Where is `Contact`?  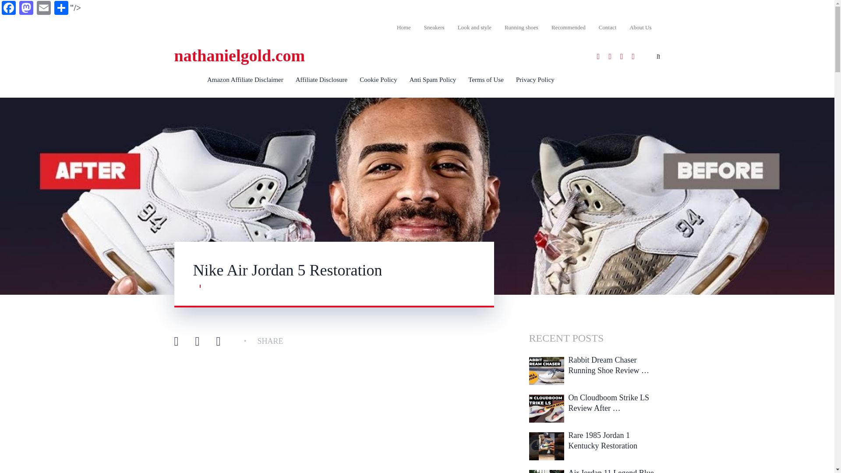
Contact is located at coordinates (607, 27).